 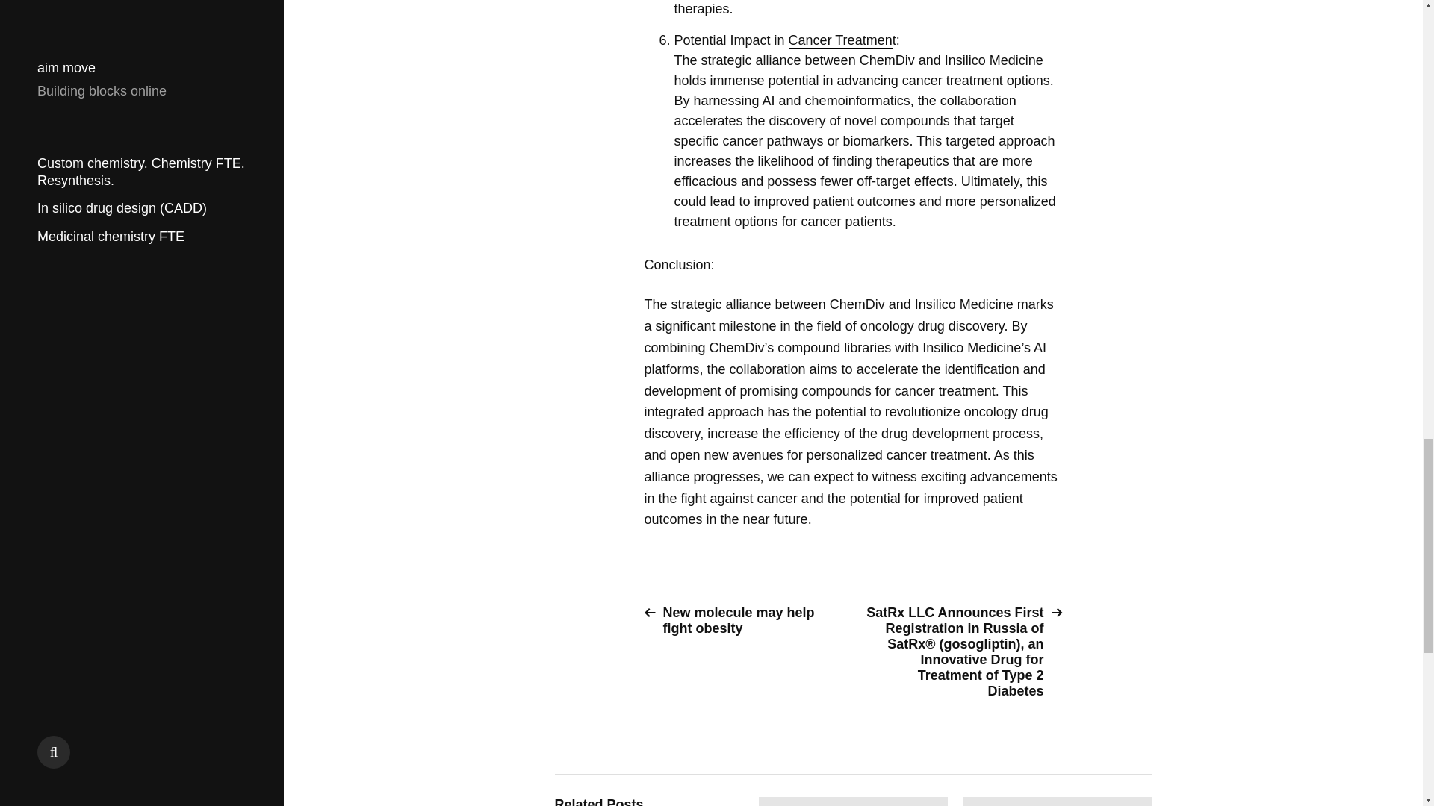 What do you see at coordinates (1058, 802) in the screenshot?
I see `PI3K-Targeted Library` at bounding box center [1058, 802].